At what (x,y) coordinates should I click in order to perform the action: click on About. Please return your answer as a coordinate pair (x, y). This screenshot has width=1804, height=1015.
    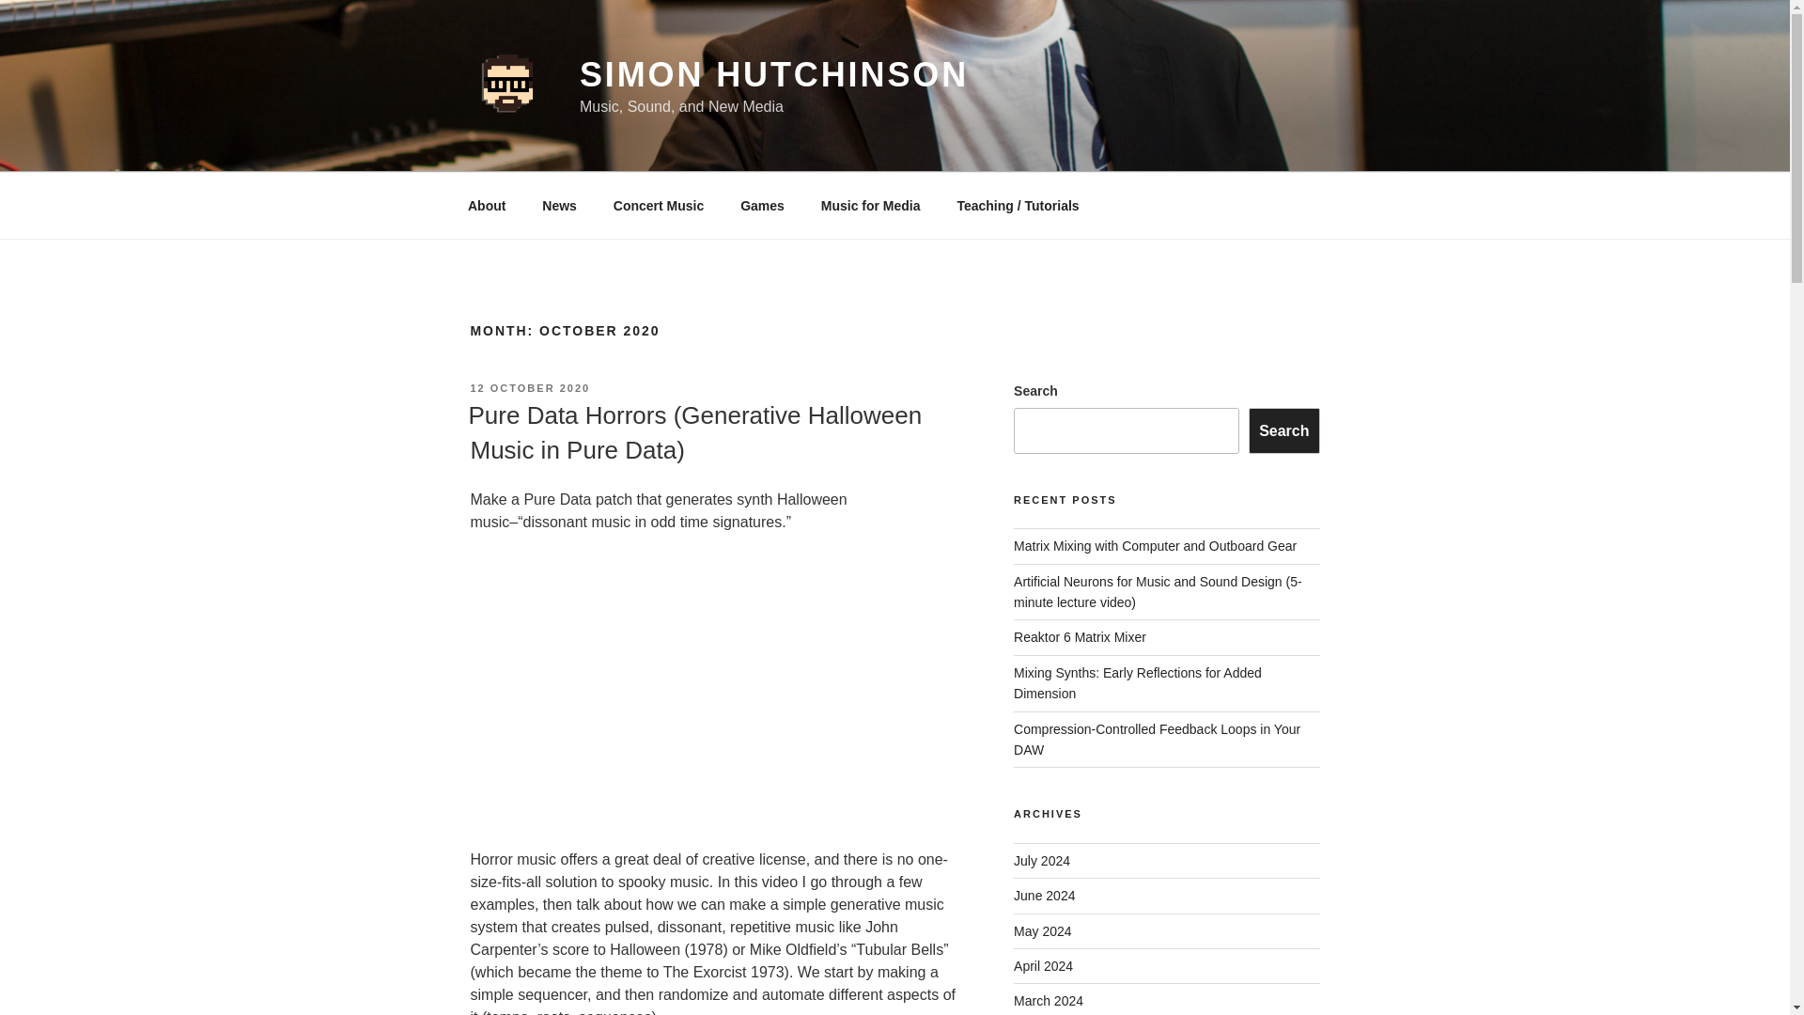
    Looking at the image, I should click on (486, 205).